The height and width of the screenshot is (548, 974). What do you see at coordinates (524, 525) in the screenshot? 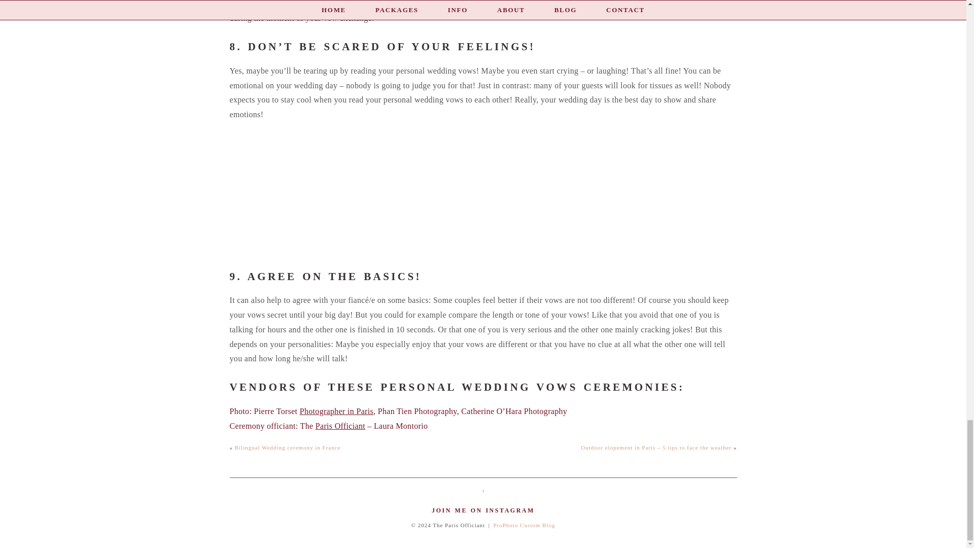
I see `ProPhoto Photography Theme` at bounding box center [524, 525].